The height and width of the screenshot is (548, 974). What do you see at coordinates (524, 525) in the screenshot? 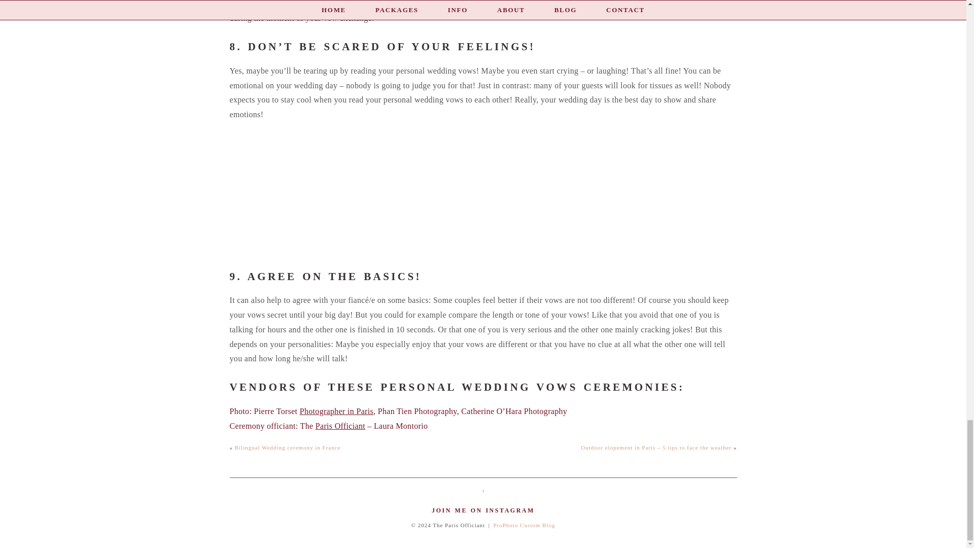
I see `ProPhoto Photography Theme` at bounding box center [524, 525].